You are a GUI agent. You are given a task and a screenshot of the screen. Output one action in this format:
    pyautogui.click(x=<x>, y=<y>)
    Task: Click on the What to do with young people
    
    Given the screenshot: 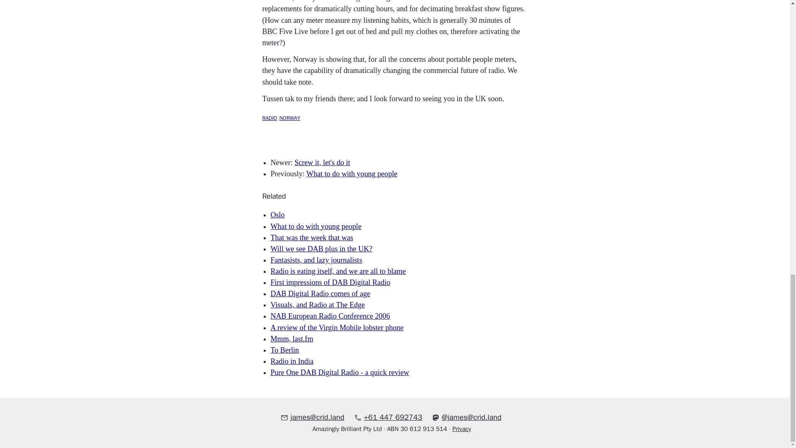 What is the action you would take?
    pyautogui.click(x=316, y=226)
    